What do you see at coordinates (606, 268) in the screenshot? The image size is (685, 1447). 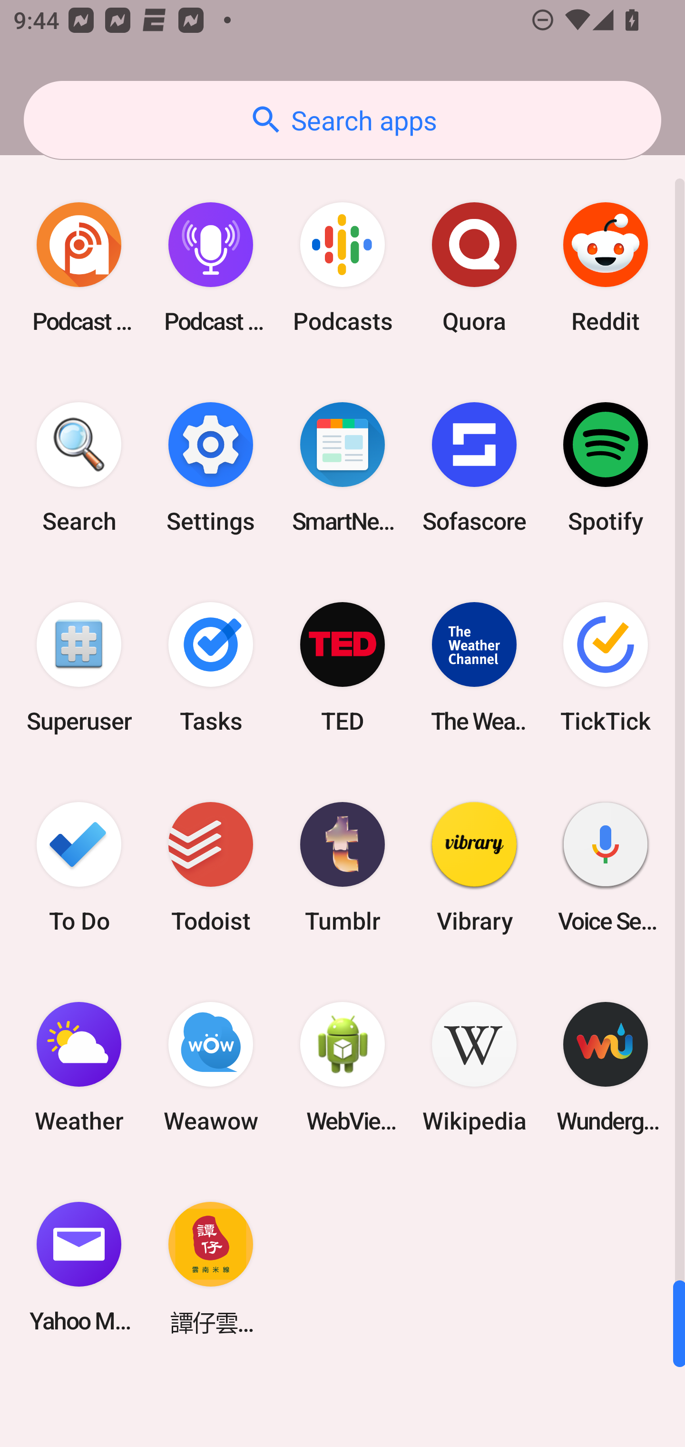 I see `Reddit` at bounding box center [606, 268].